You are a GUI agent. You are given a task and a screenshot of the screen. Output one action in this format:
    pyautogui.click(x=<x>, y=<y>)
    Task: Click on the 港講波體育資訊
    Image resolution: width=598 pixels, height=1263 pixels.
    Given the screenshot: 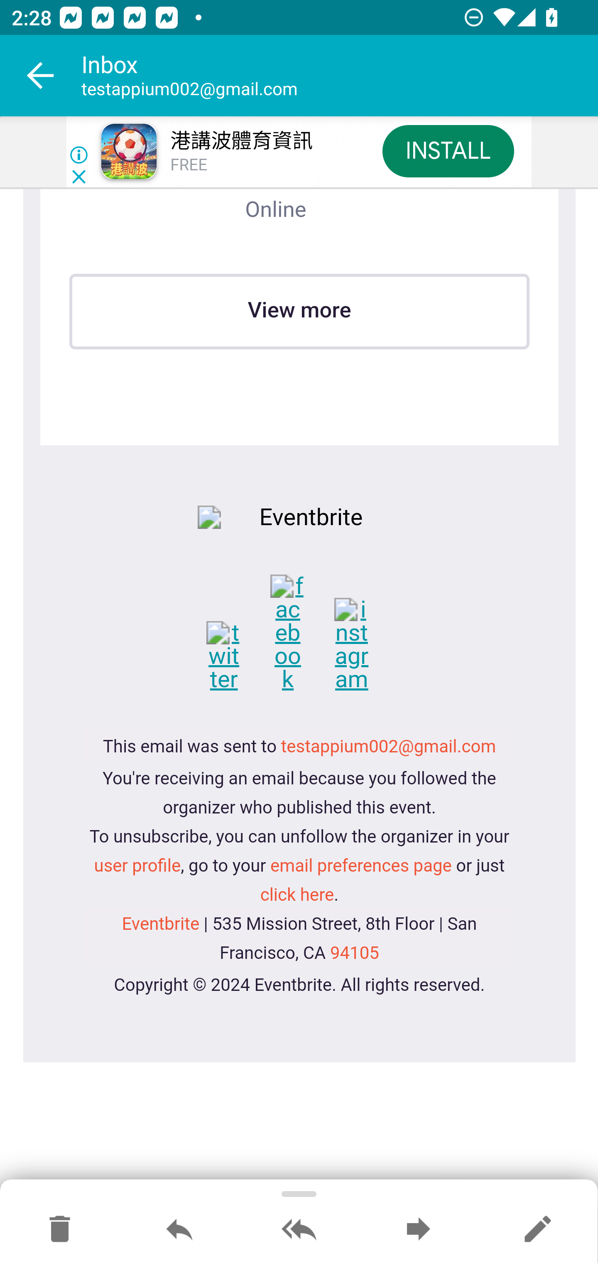 What is the action you would take?
    pyautogui.click(x=241, y=141)
    